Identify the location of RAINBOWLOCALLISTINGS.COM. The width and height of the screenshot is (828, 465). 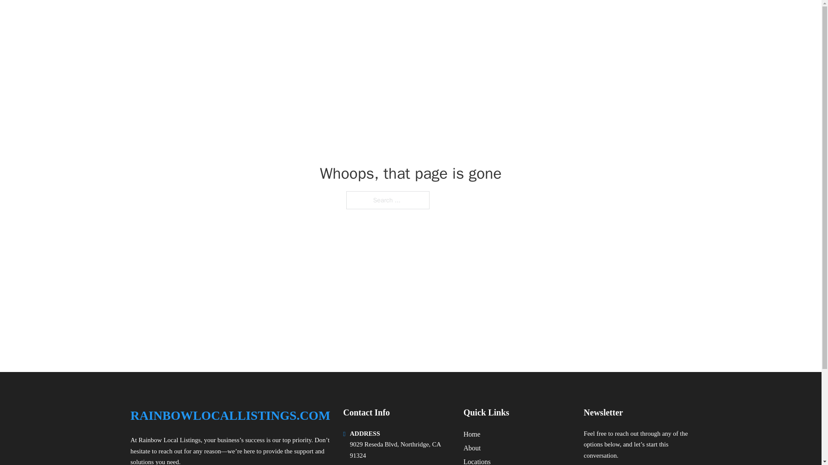
(240, 18).